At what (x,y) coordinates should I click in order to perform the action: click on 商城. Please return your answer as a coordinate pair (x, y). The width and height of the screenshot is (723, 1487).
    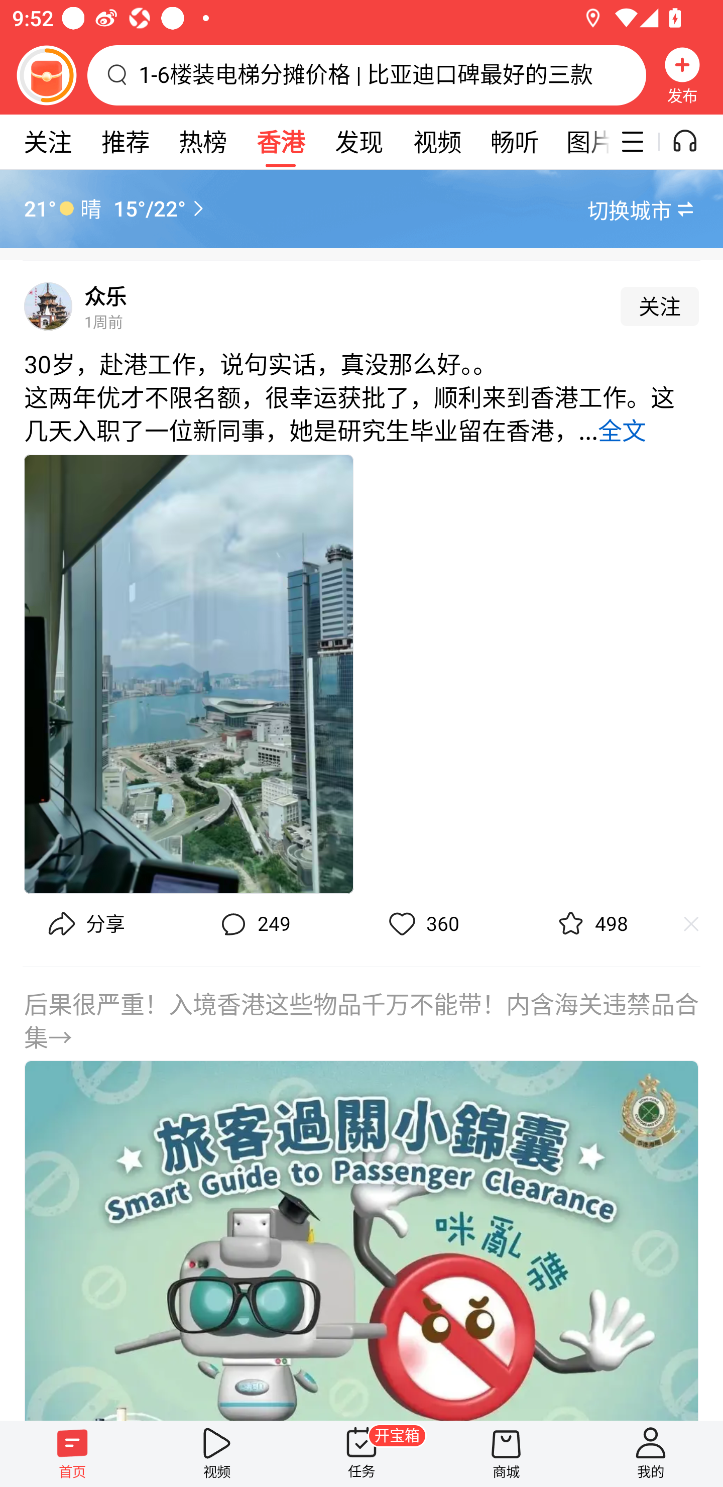
    Looking at the image, I should click on (506, 1453).